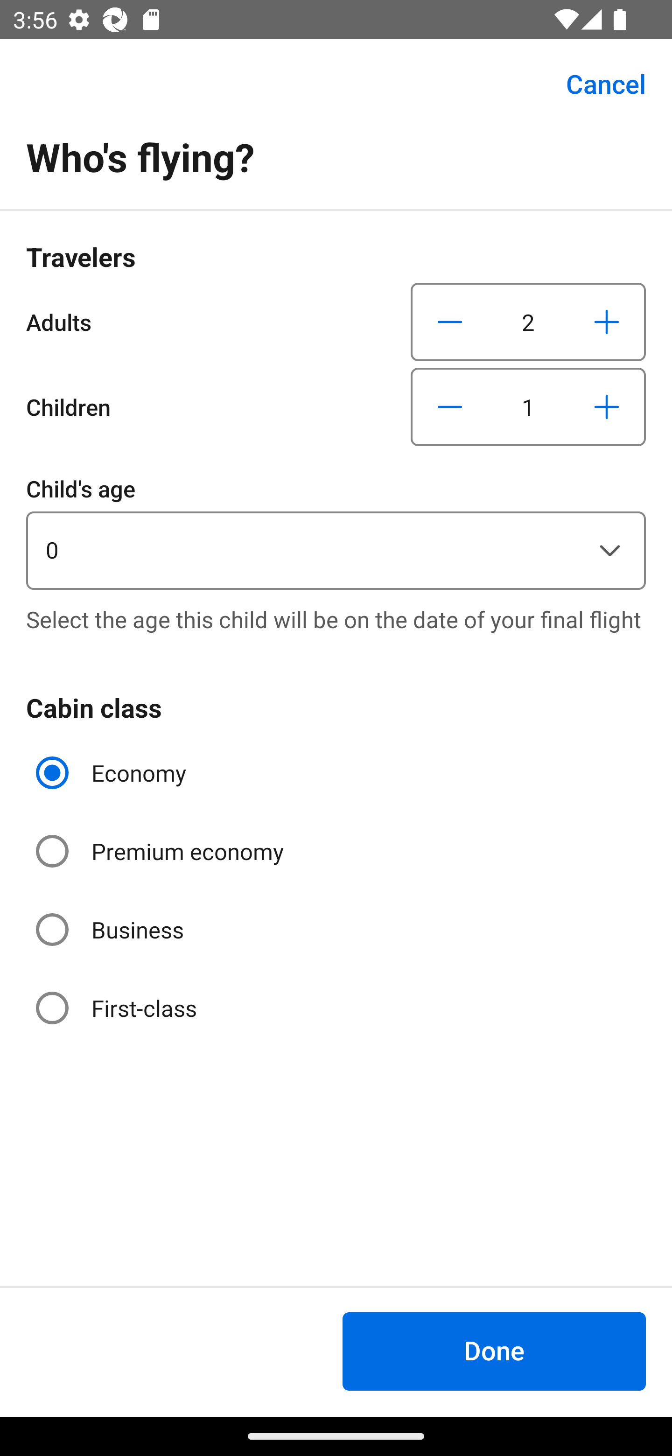  What do you see at coordinates (161, 851) in the screenshot?
I see `Premium economy` at bounding box center [161, 851].